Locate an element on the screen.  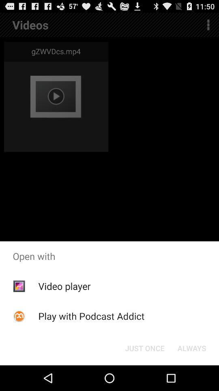
swipe until play with podcast item is located at coordinates (91, 316).